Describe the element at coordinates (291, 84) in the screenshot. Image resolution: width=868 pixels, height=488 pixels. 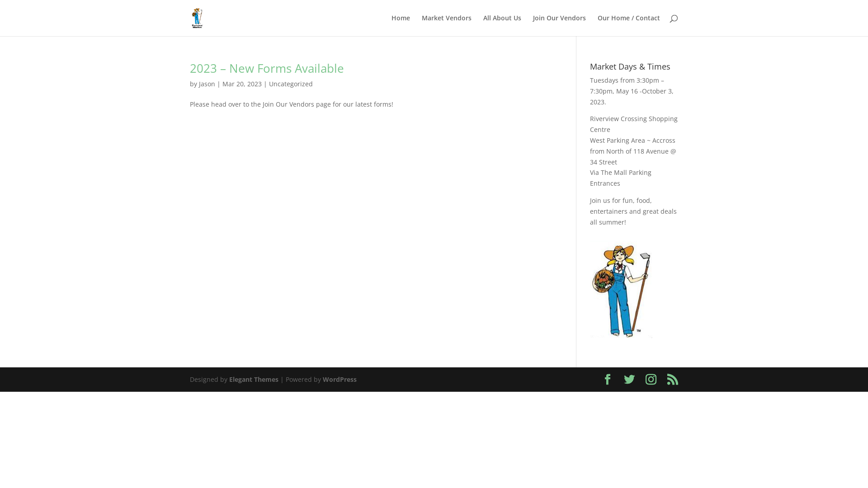
I see `Uncategorized` at that location.